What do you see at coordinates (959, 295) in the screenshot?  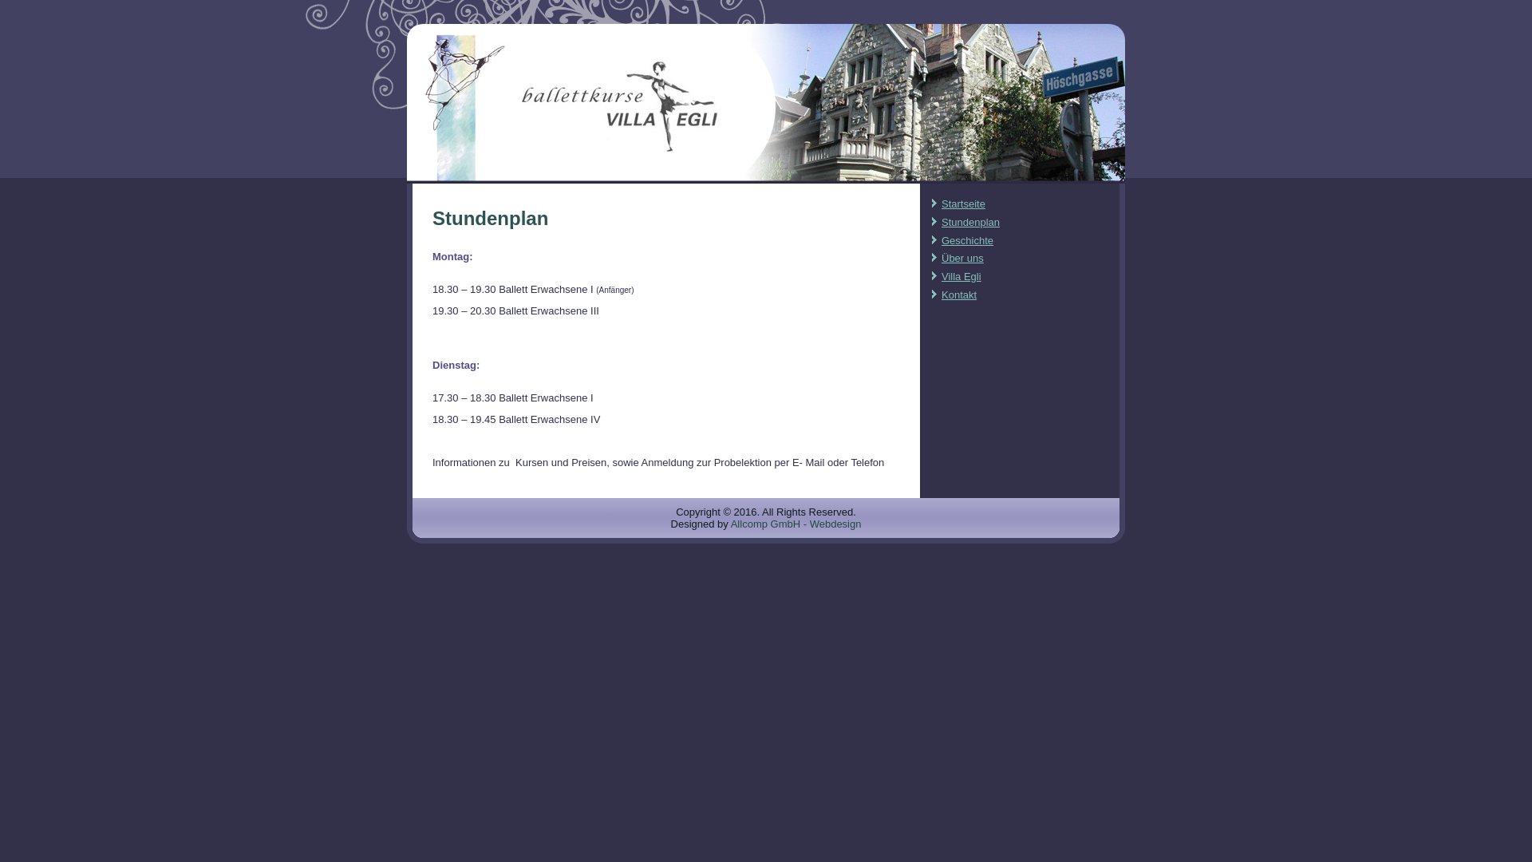 I see `Kontakt` at bounding box center [959, 295].